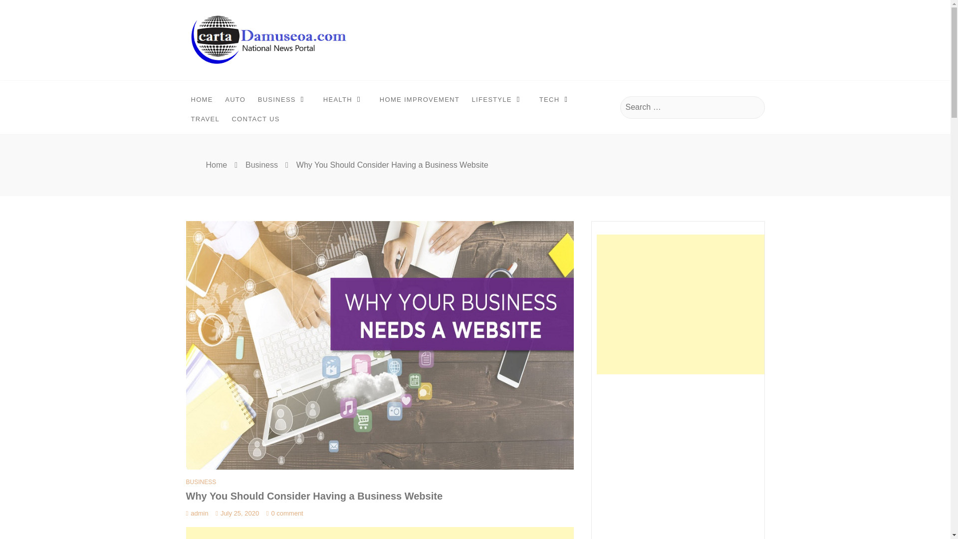  I want to click on CONTACT US, so click(255, 119).